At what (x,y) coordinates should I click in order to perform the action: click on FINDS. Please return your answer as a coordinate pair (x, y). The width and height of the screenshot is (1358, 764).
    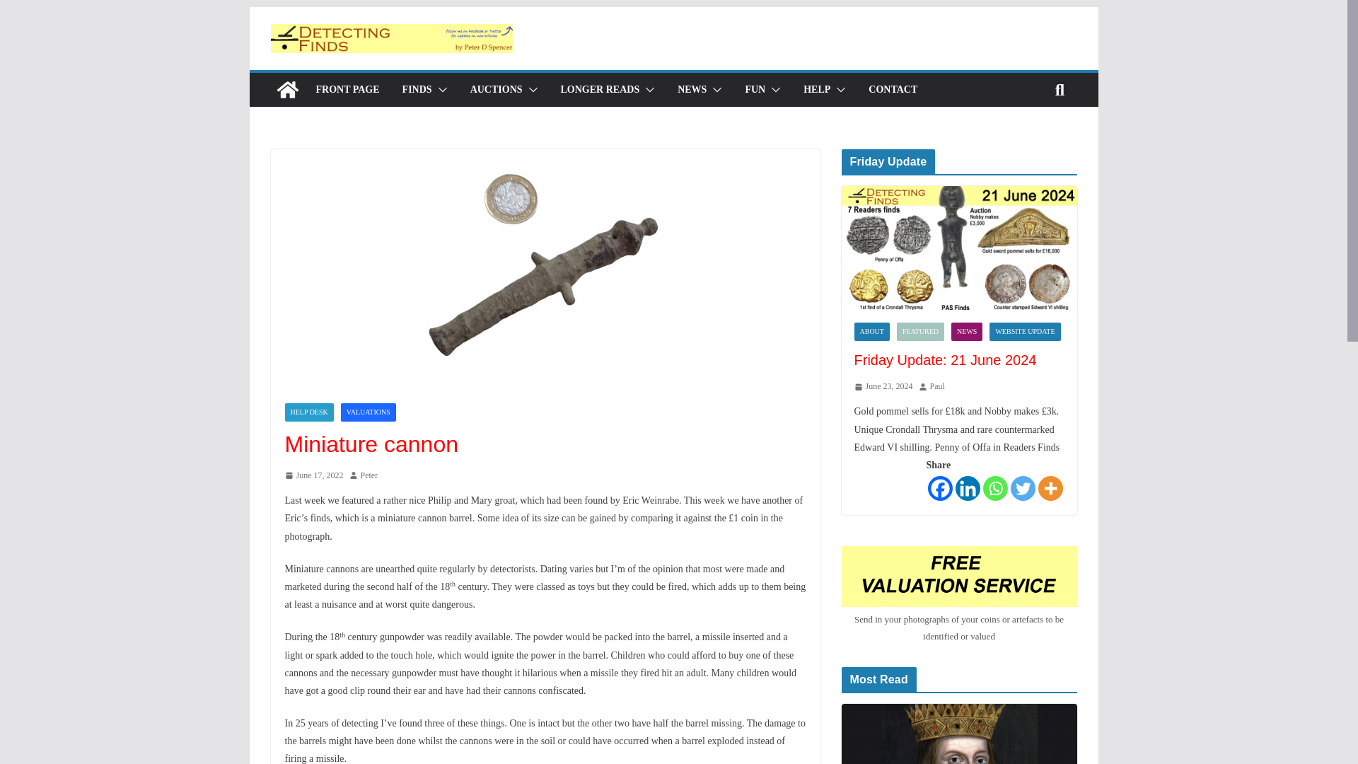
    Looking at the image, I should click on (417, 90).